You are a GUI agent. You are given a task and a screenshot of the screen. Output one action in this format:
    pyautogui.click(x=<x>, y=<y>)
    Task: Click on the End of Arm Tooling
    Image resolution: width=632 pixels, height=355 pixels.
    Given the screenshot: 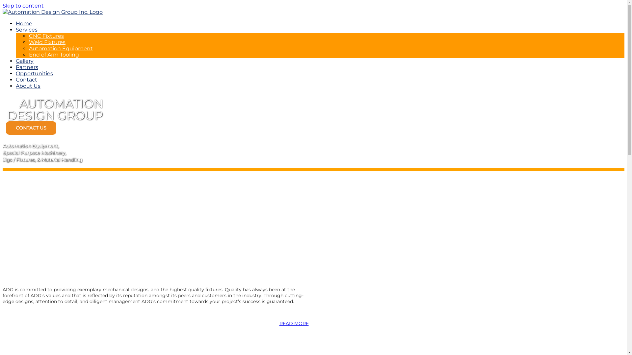 What is the action you would take?
    pyautogui.click(x=54, y=55)
    